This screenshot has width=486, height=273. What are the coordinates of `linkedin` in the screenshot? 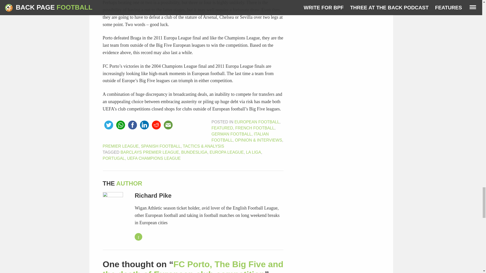 It's located at (144, 125).